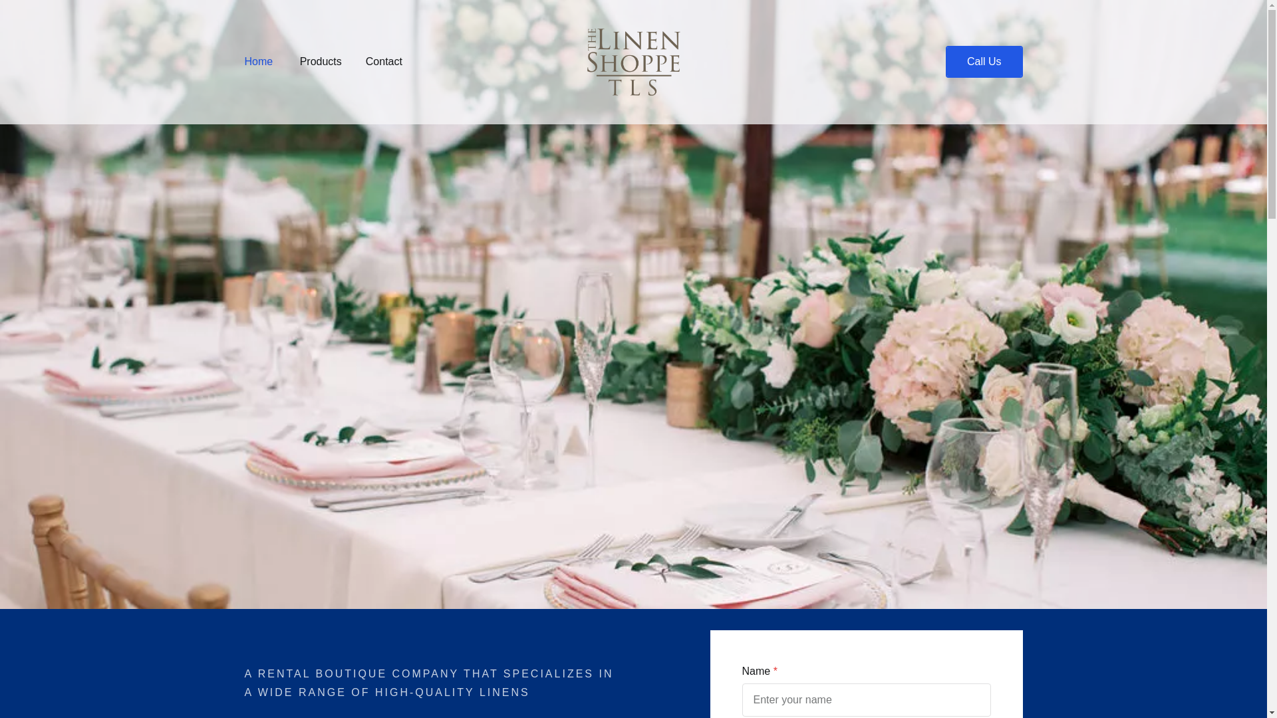 This screenshot has height=718, width=1277. What do you see at coordinates (383, 61) in the screenshot?
I see `Contact` at bounding box center [383, 61].